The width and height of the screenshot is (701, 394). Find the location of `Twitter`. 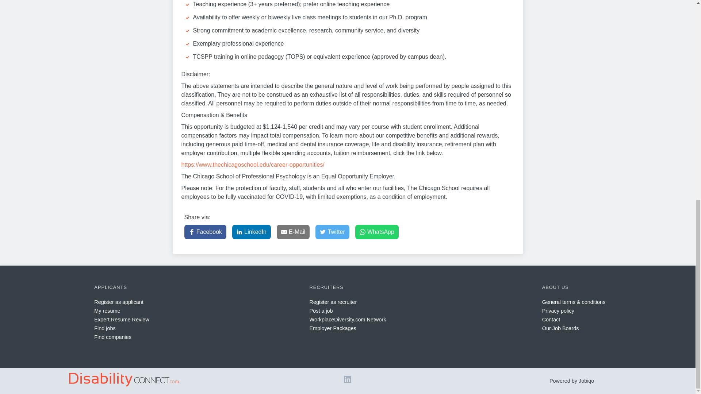

Twitter is located at coordinates (332, 232).